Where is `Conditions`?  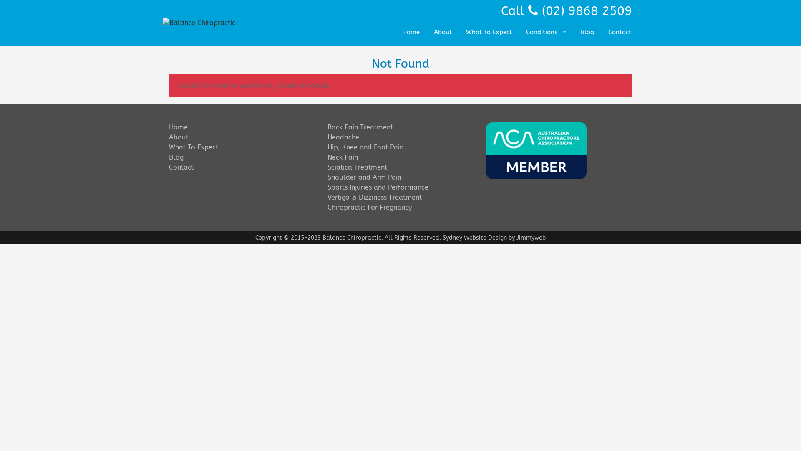 Conditions is located at coordinates (547, 33).